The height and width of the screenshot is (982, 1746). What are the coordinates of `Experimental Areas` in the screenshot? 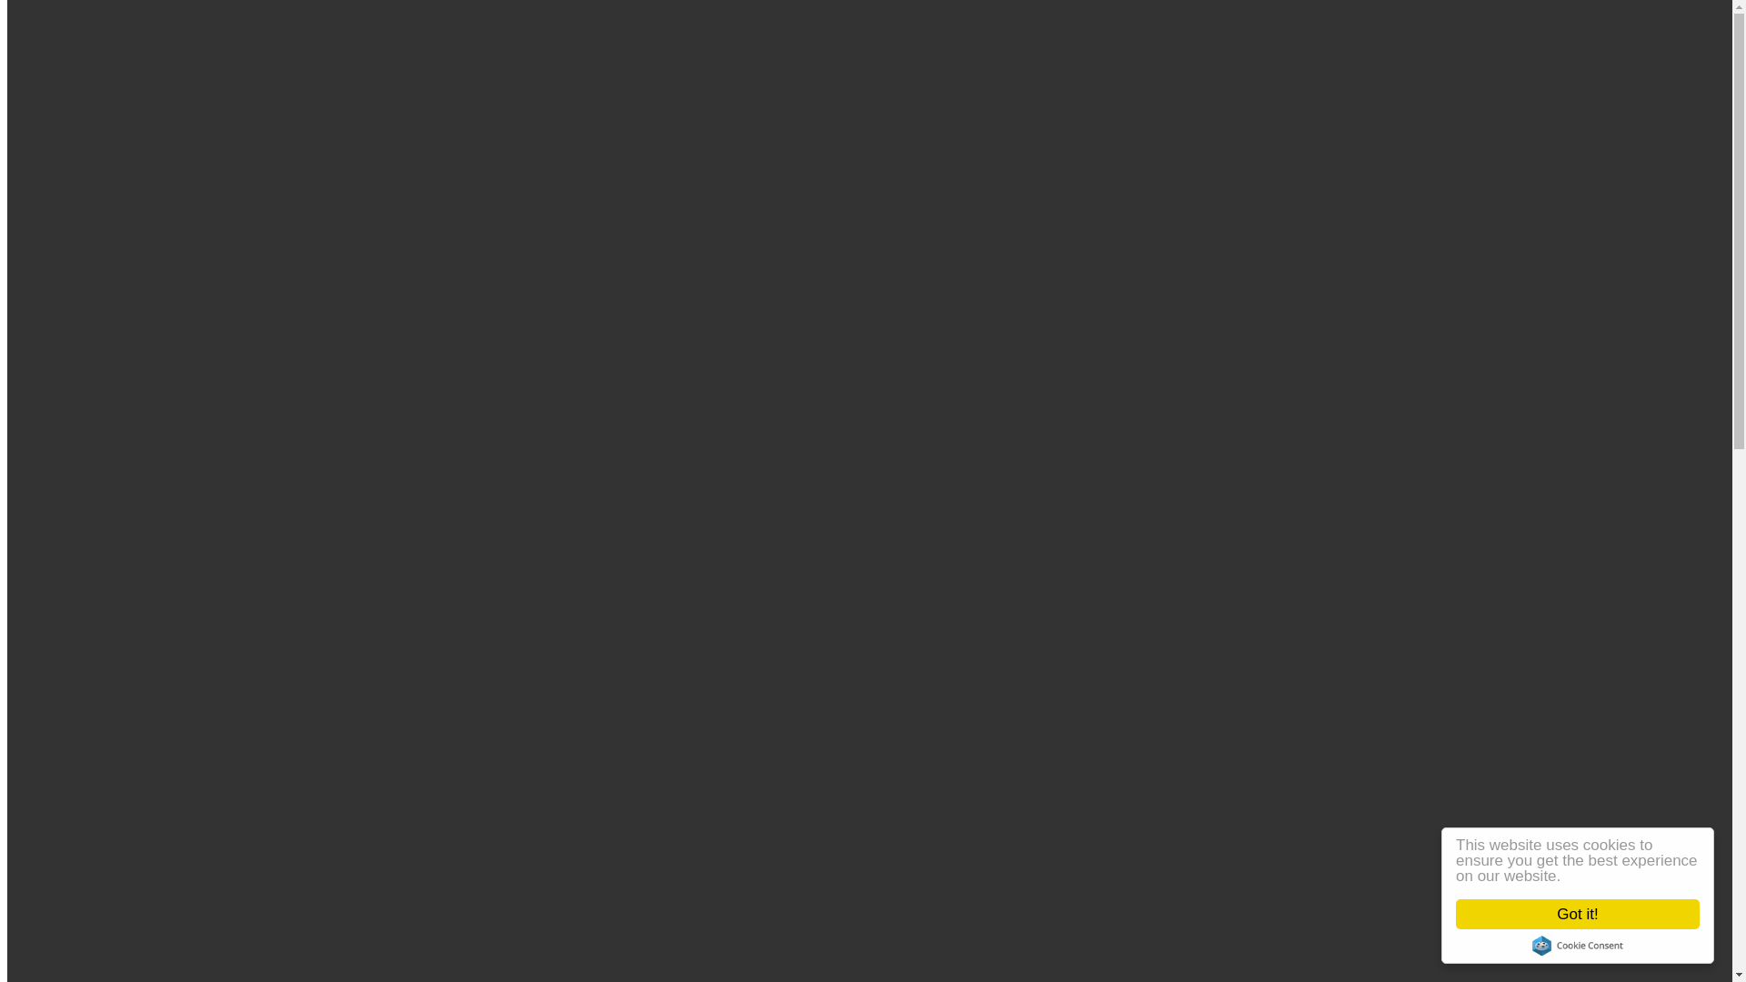 It's located at (102, 451).